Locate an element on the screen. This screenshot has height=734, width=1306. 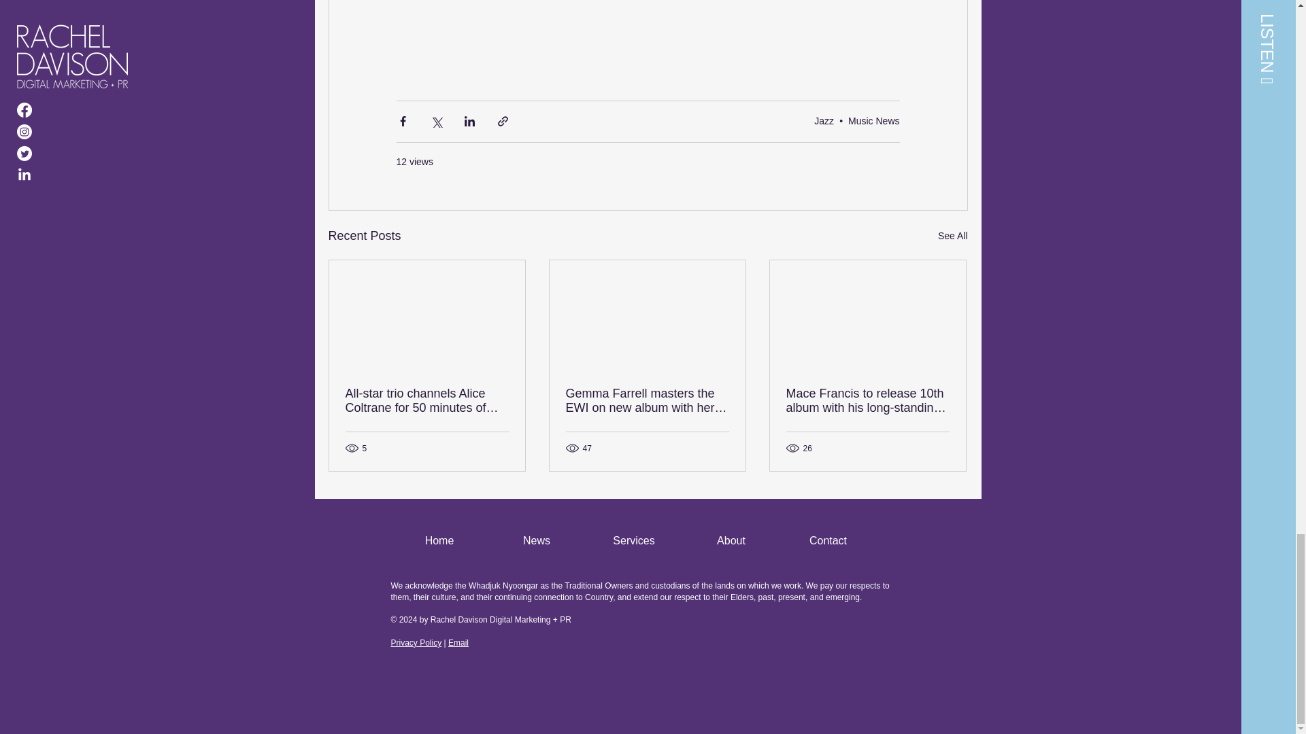
Jazz is located at coordinates (824, 120).